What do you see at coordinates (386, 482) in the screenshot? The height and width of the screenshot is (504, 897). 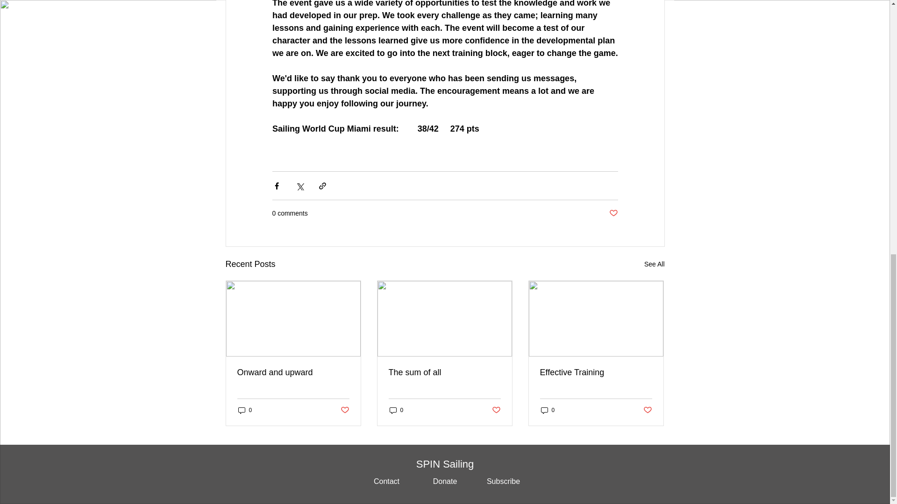 I see `Contact` at bounding box center [386, 482].